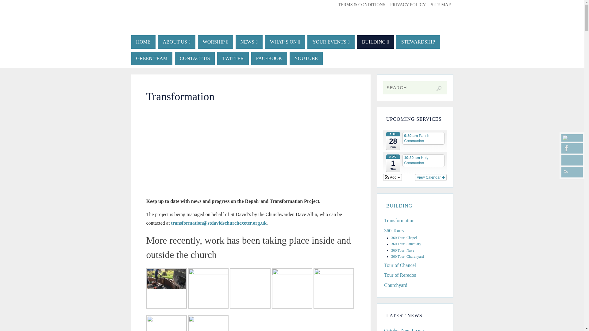  I want to click on NEWS, so click(249, 42).